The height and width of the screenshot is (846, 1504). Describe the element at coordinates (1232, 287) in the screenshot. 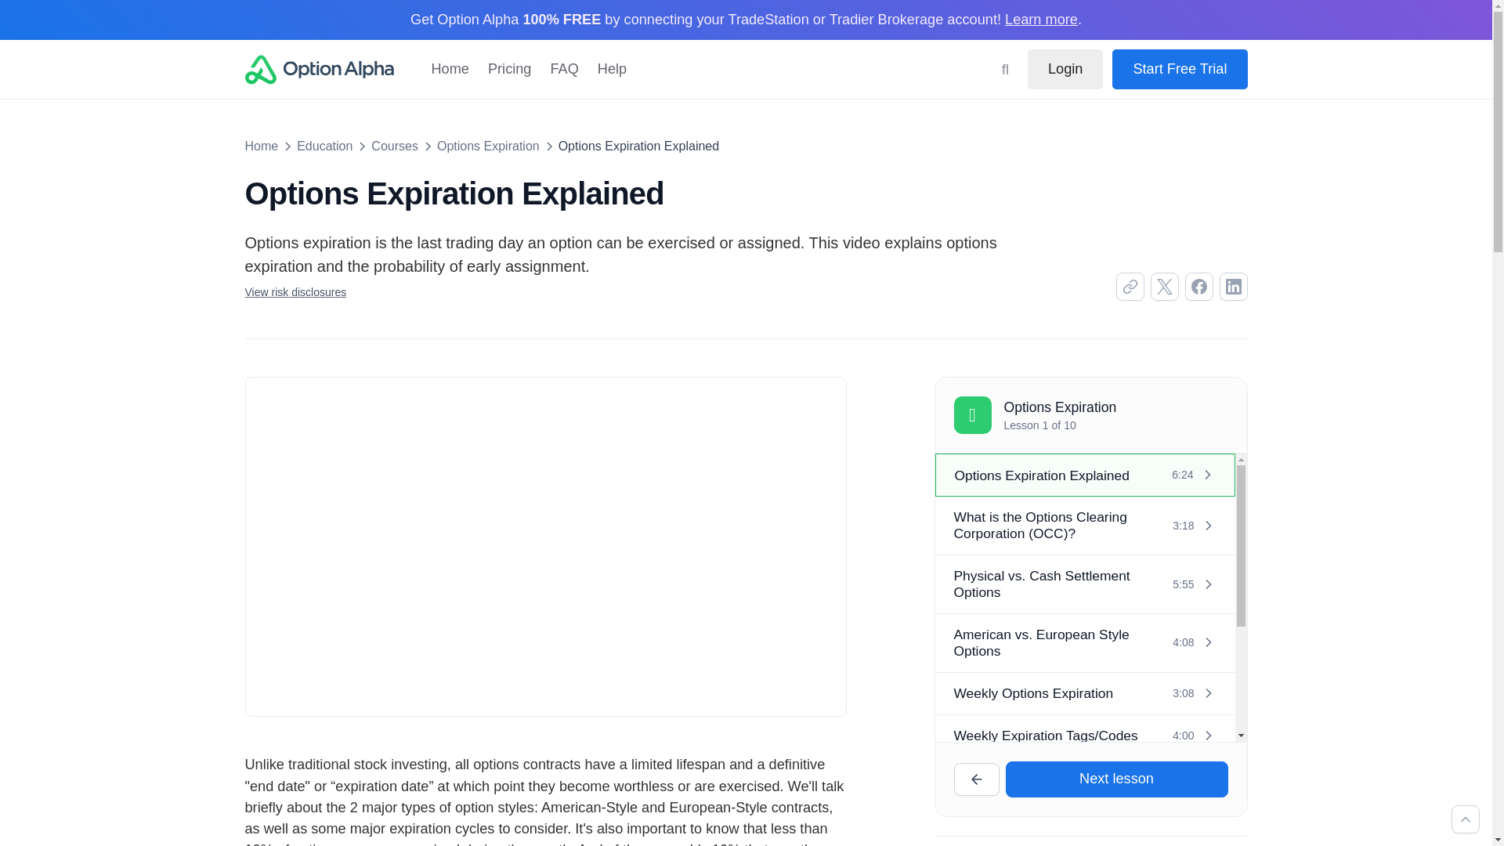

I see `Share on LinkedIn` at that location.